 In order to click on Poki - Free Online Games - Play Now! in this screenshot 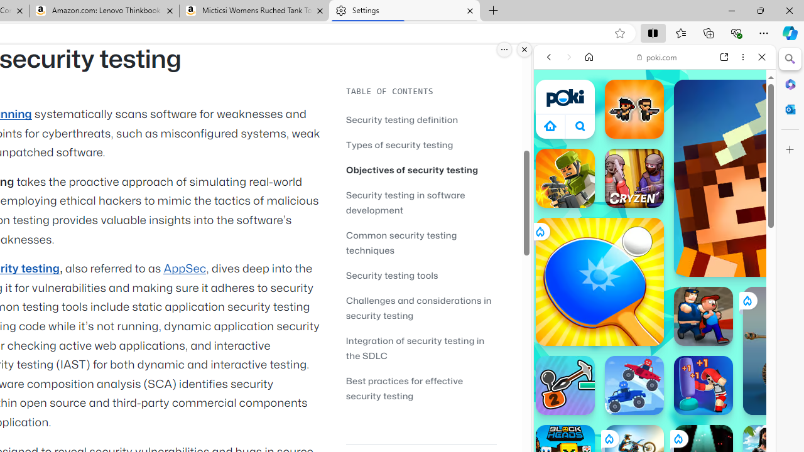, I will do `click(649, 194)`.